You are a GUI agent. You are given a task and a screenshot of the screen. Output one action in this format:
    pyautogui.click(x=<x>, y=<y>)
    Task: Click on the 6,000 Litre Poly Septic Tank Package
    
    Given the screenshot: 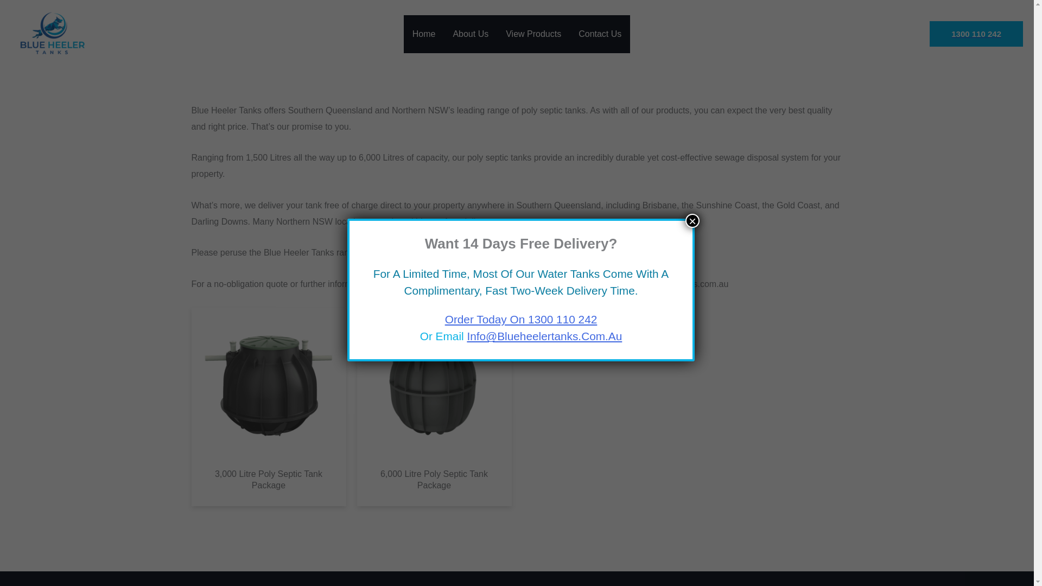 What is the action you would take?
    pyautogui.click(x=434, y=480)
    